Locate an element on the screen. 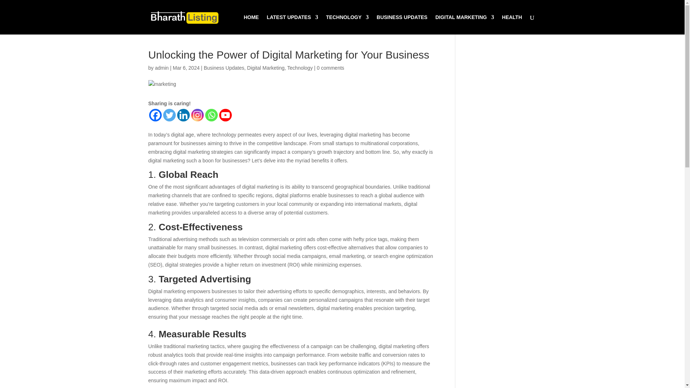 Image resolution: width=690 pixels, height=388 pixels. Whatsapp is located at coordinates (211, 115).